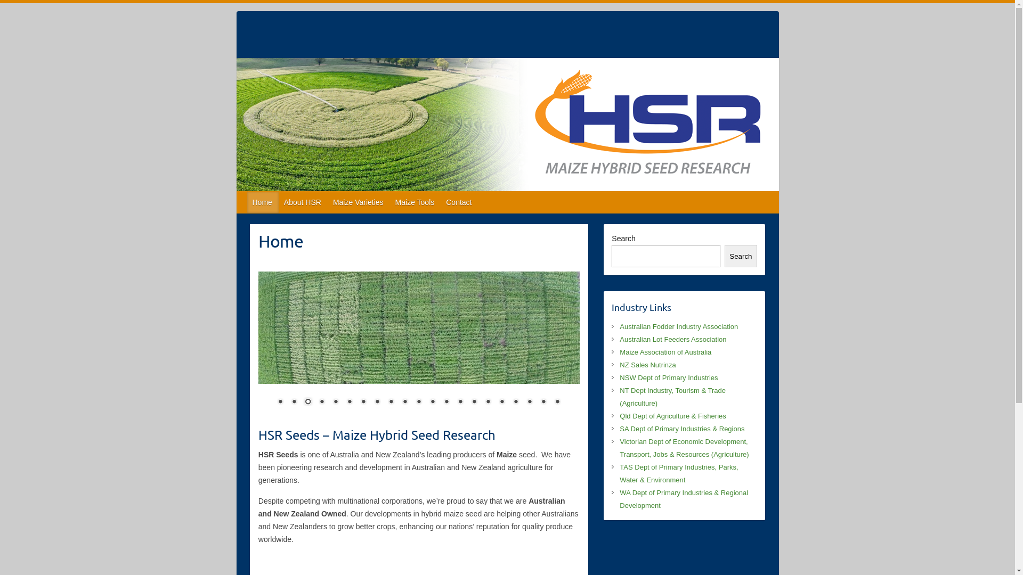 The width and height of the screenshot is (1023, 575). What do you see at coordinates (648, 365) in the screenshot?
I see `NZ Sales Nutrinza` at bounding box center [648, 365].